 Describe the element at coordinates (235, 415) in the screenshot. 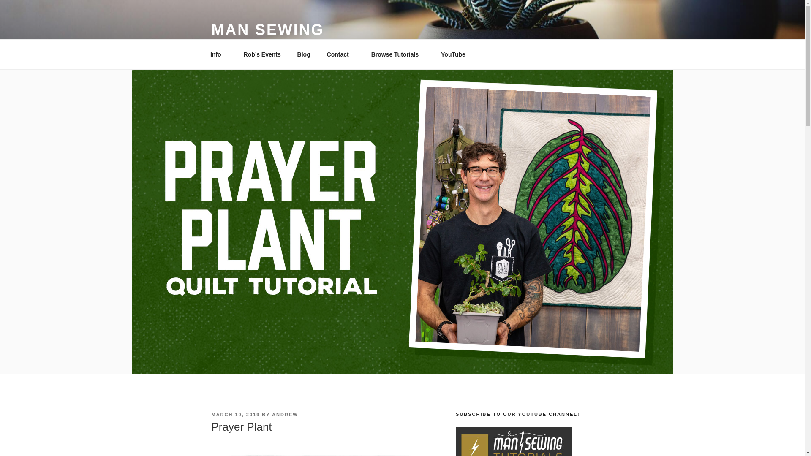

I see `MARCH 10, 2019` at that location.